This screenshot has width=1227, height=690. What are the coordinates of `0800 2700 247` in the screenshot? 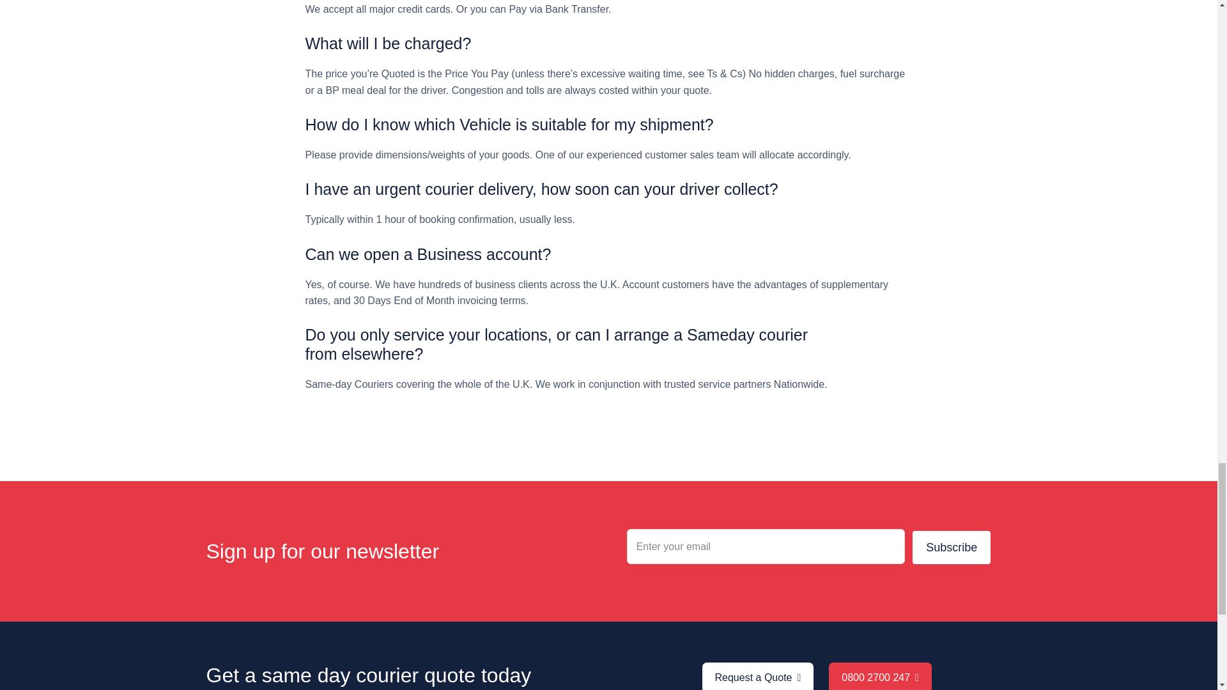 It's located at (880, 676).